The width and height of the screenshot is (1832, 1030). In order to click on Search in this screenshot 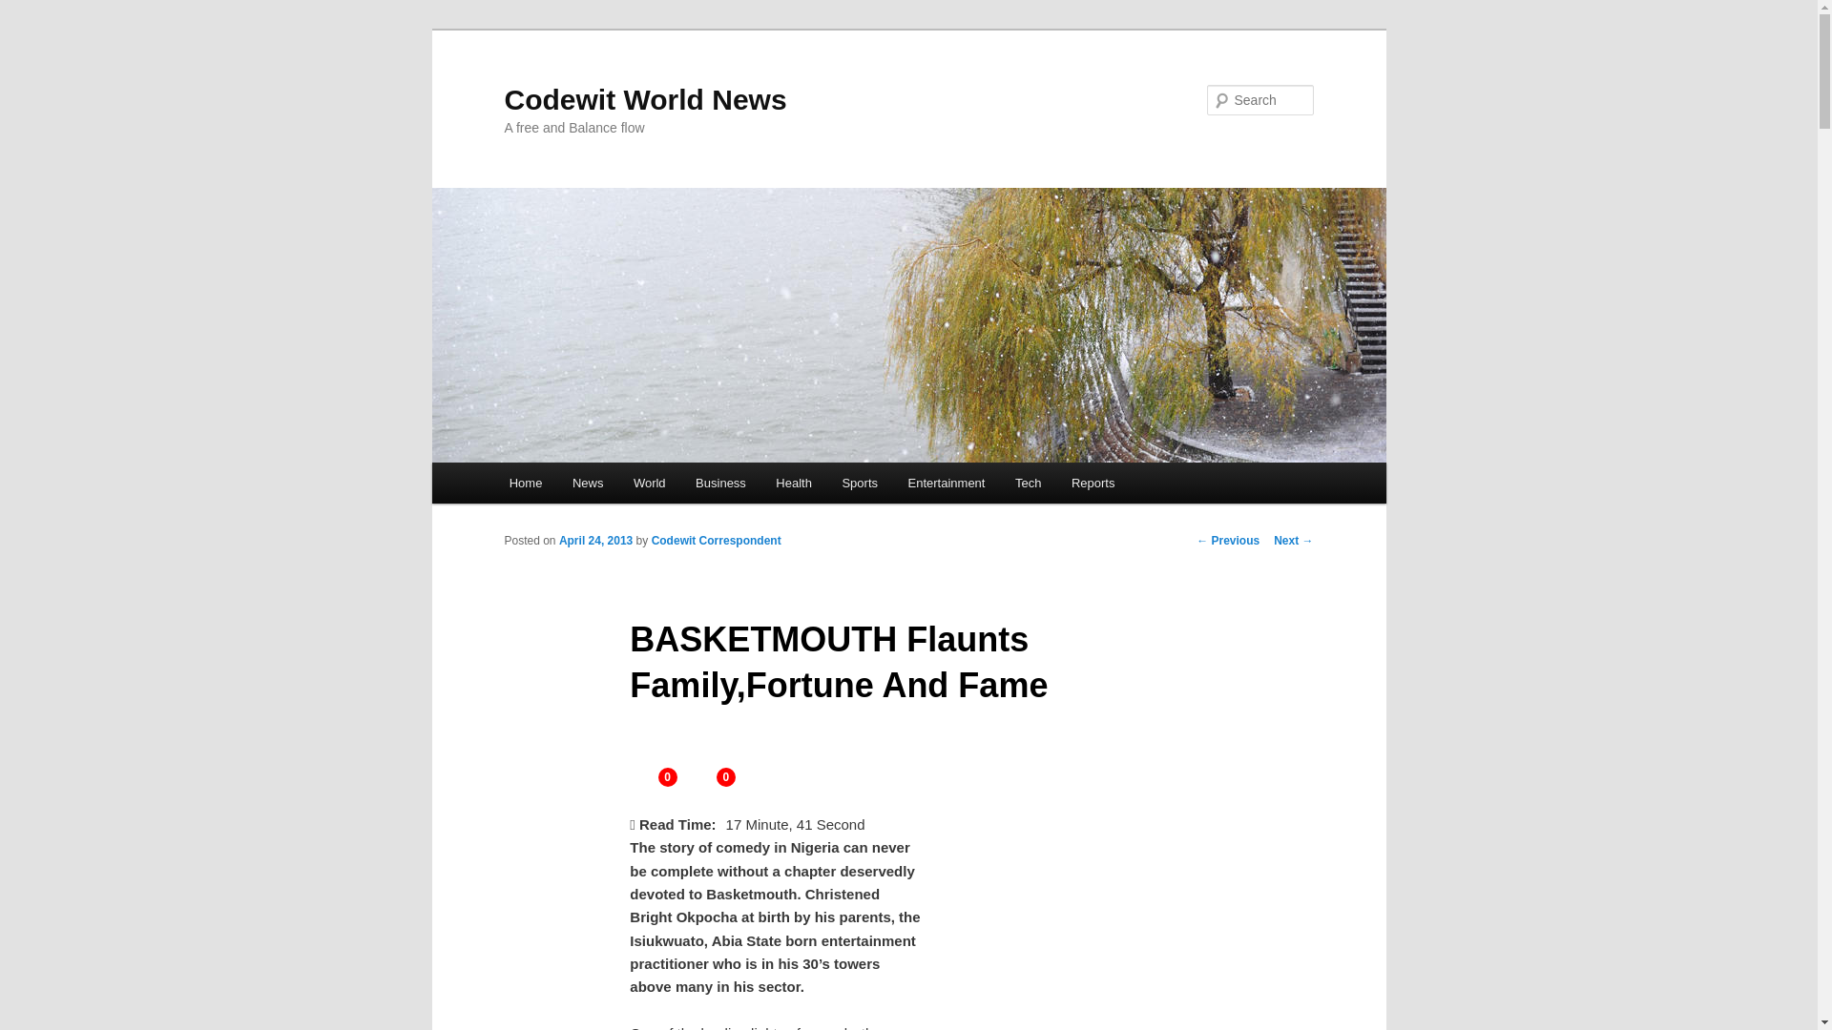, I will do `click(31, 10)`.